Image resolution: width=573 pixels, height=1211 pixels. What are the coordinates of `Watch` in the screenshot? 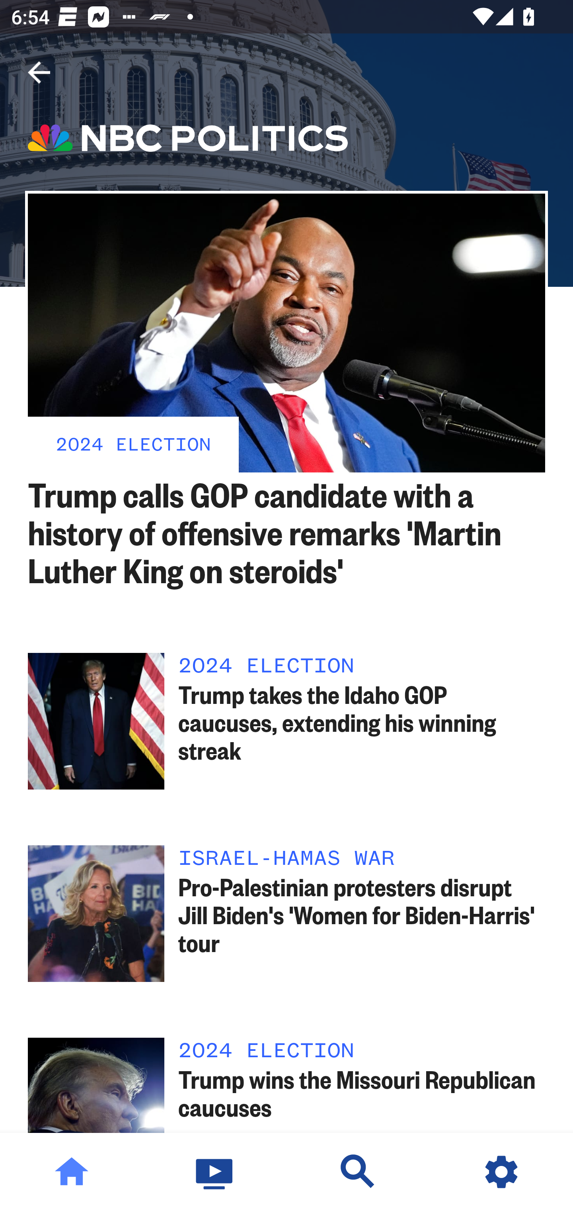 It's located at (215, 1172).